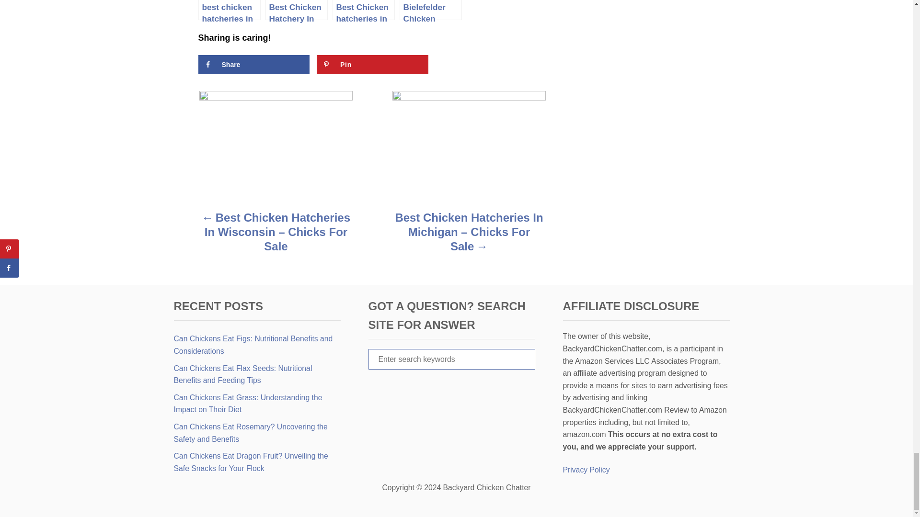  I want to click on Pin, so click(372, 64).